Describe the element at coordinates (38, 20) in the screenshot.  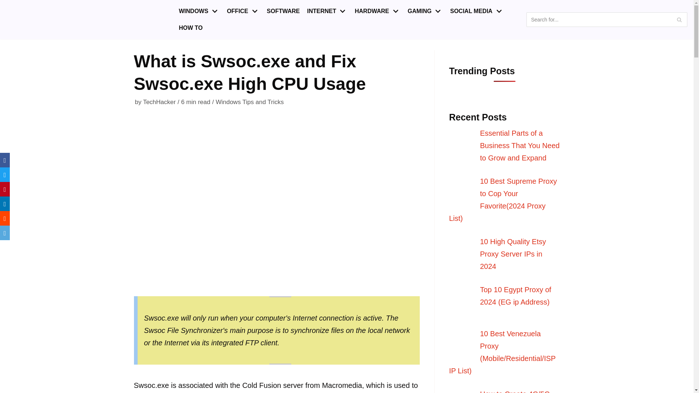
I see `Free PC Tech` at that location.